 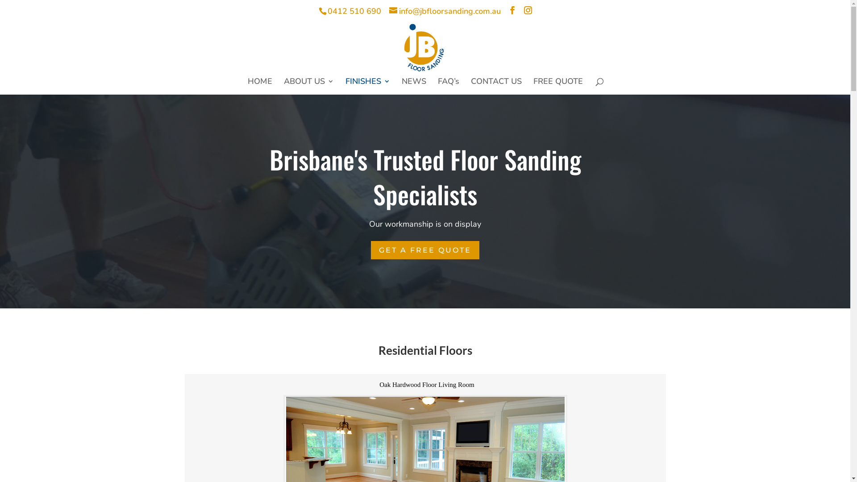 What do you see at coordinates (414, 87) in the screenshot?
I see `NEWS` at bounding box center [414, 87].